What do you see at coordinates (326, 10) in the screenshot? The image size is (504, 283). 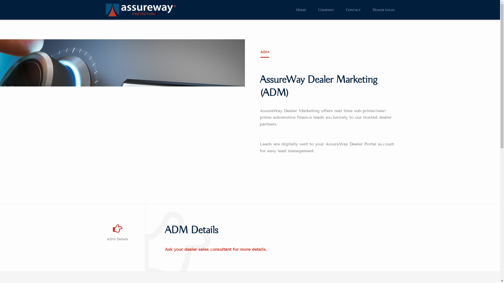 I see `Company` at bounding box center [326, 10].